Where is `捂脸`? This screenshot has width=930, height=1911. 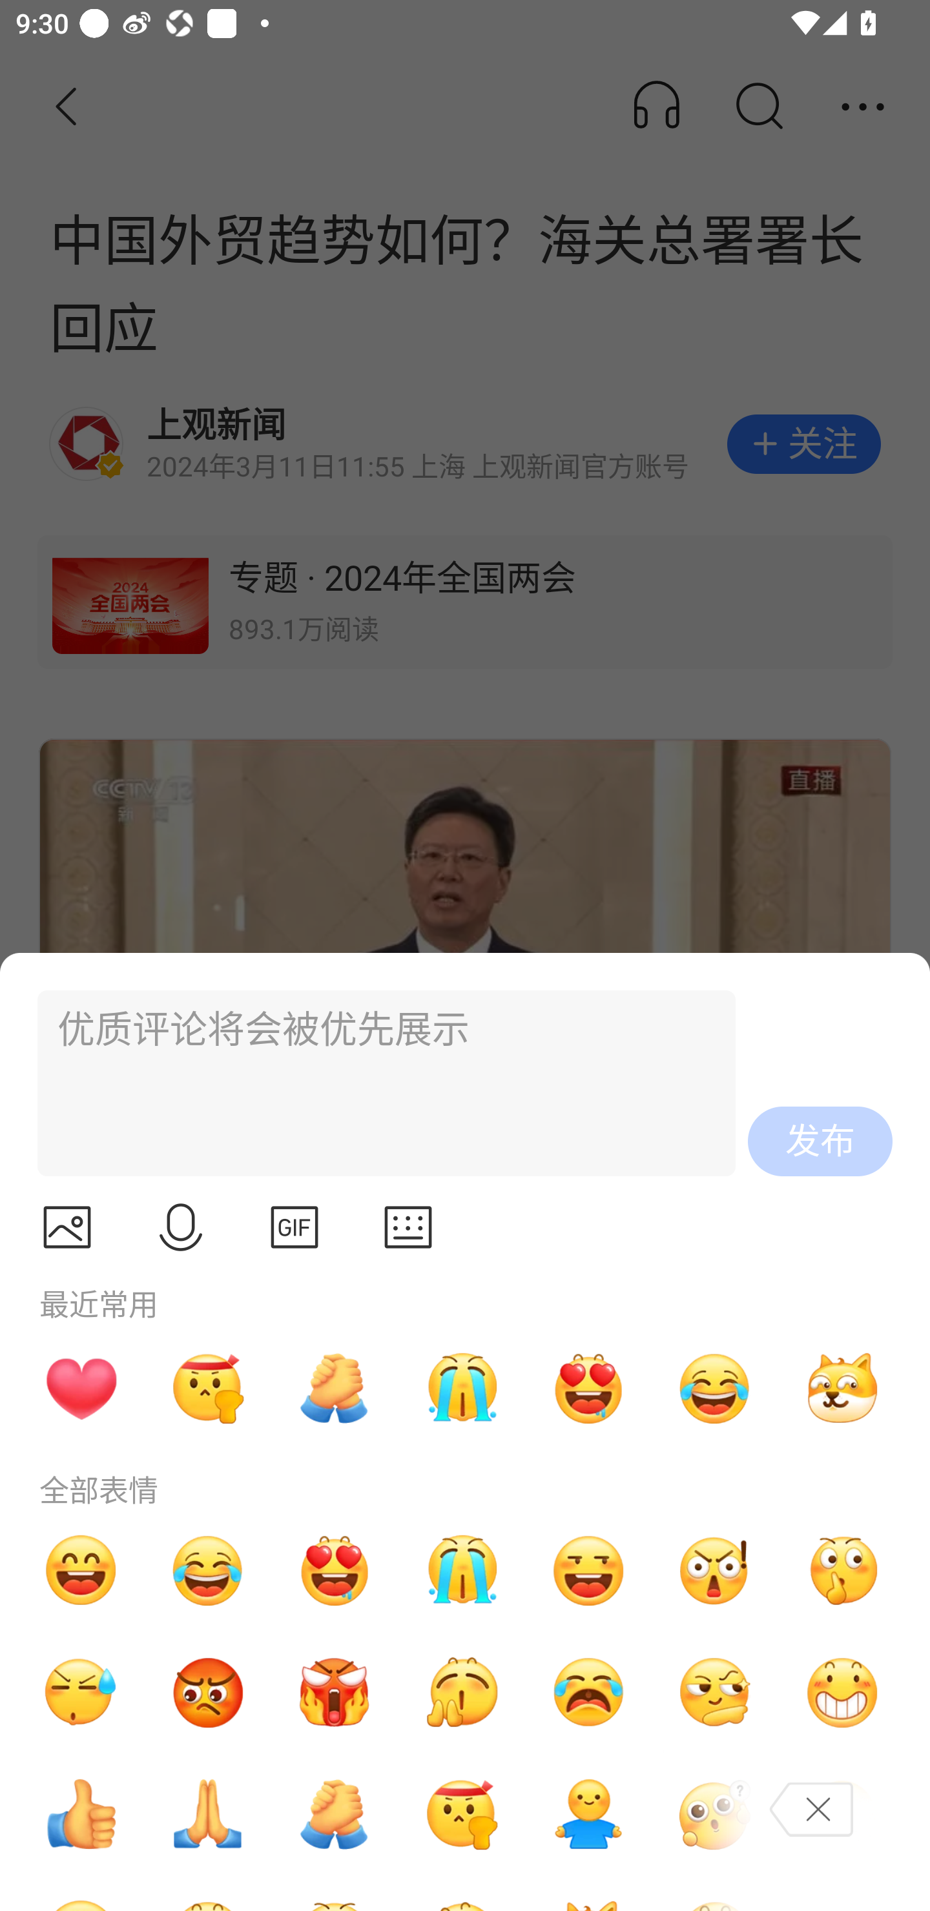 捂脸 is located at coordinates (842, 1814).